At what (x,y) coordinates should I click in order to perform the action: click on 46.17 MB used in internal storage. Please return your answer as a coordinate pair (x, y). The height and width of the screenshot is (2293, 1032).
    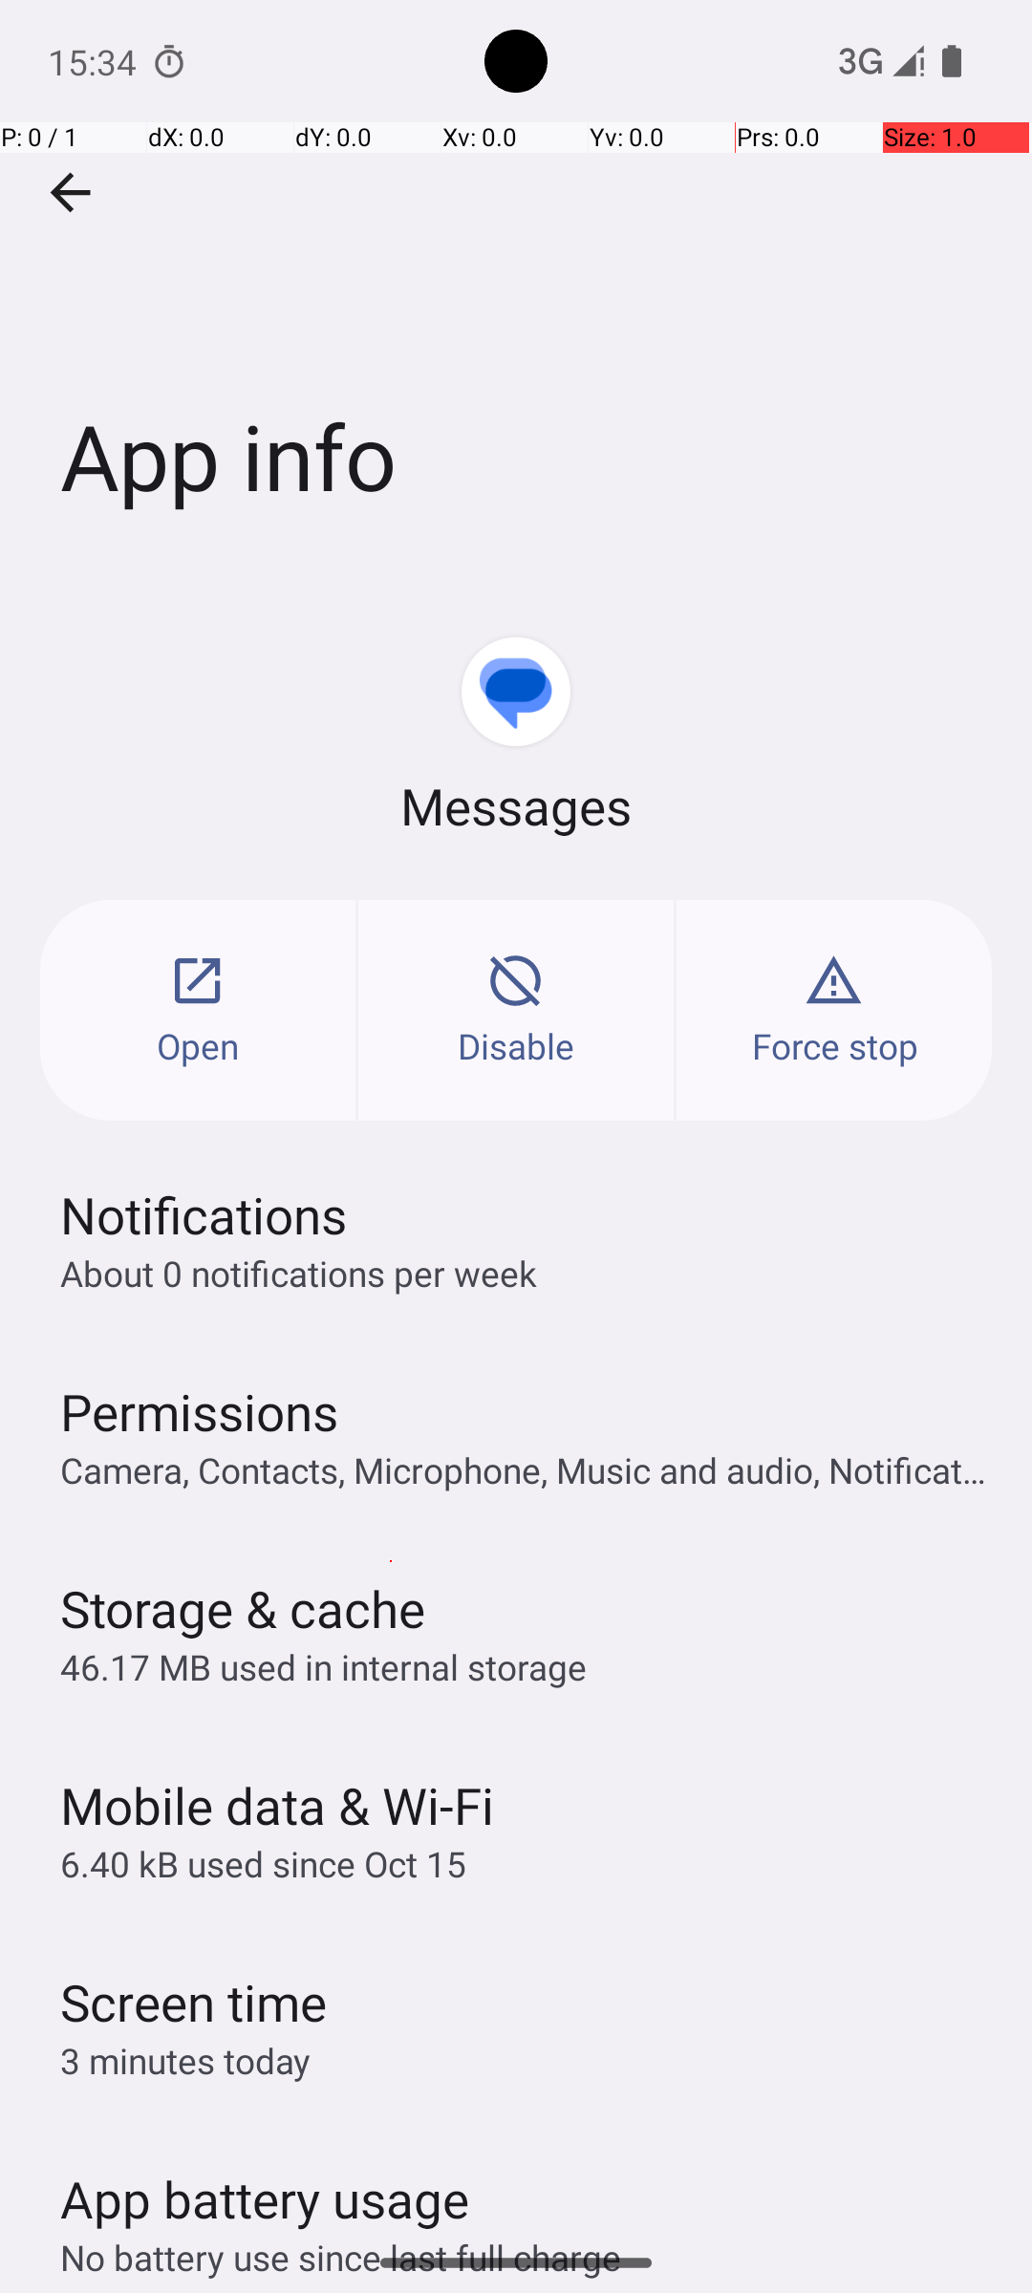
    Looking at the image, I should click on (323, 1666).